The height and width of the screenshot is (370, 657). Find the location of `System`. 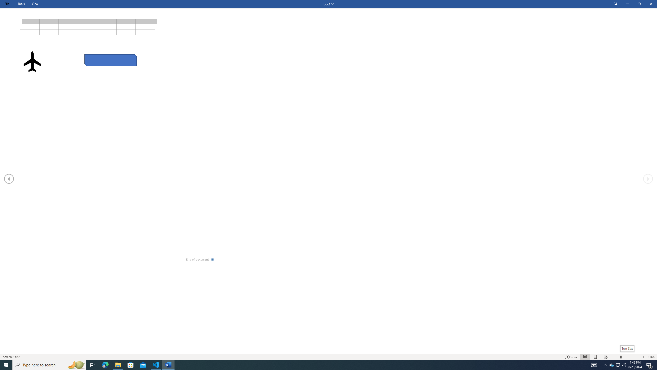

System is located at coordinates (3, 3).